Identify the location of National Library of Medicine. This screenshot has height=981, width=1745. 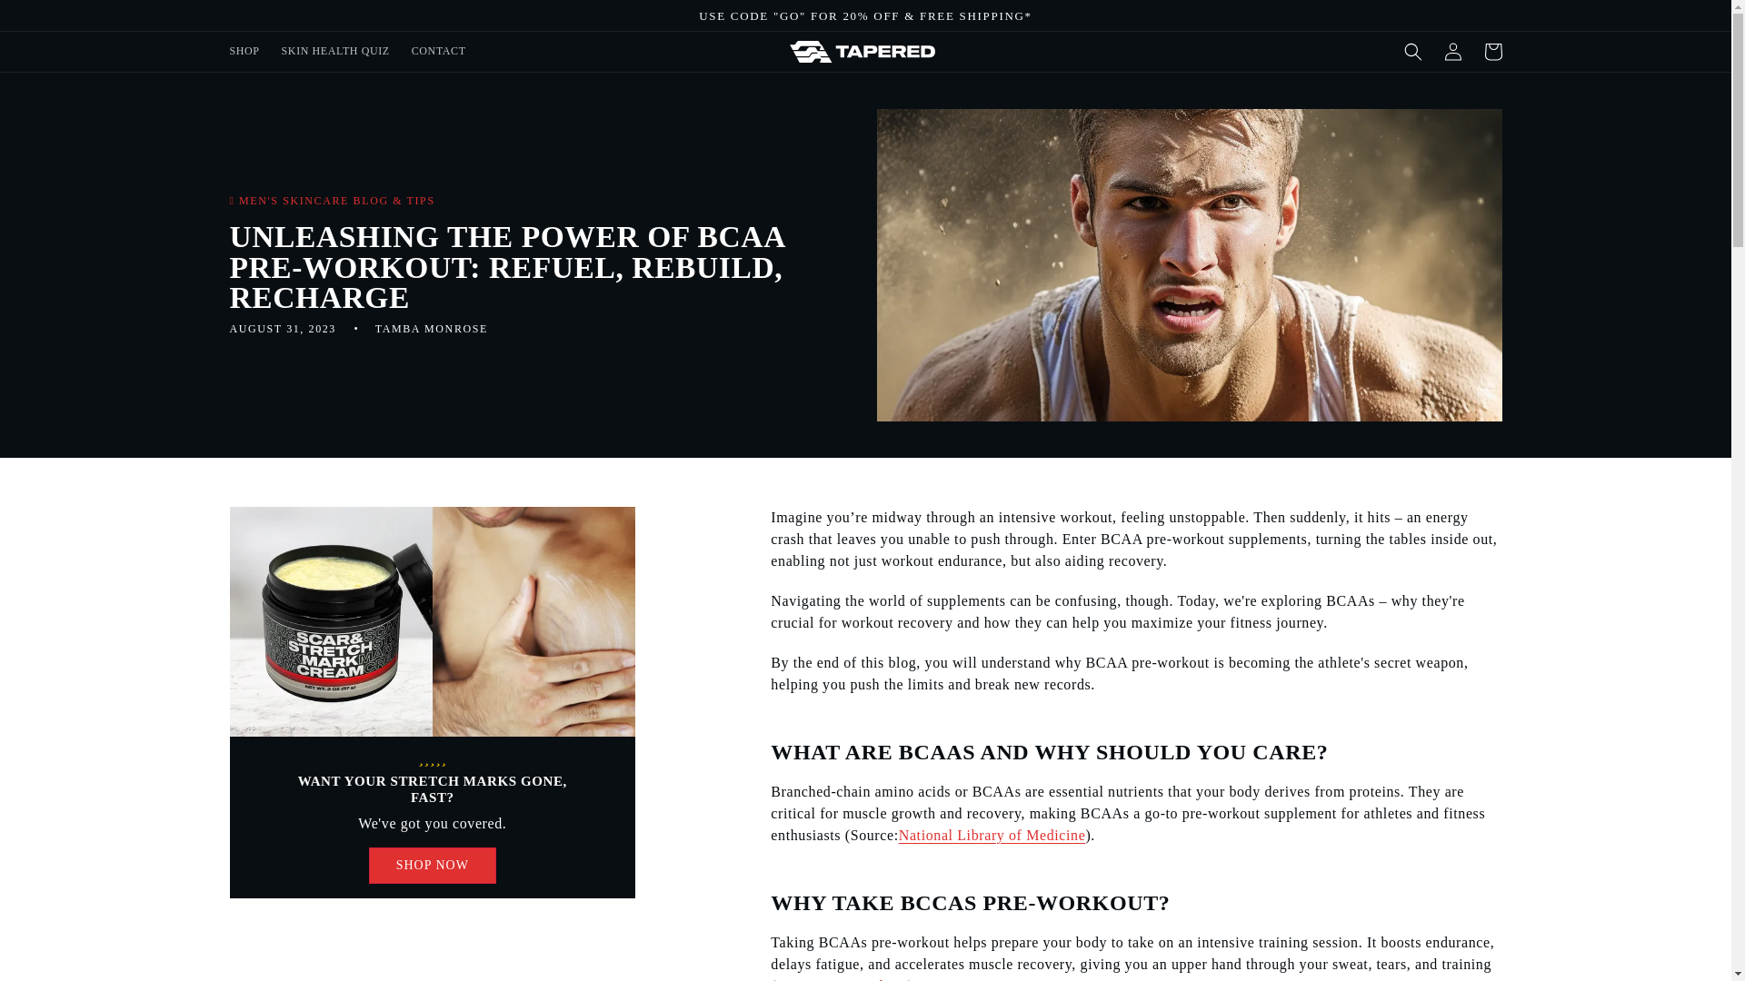
(992, 835).